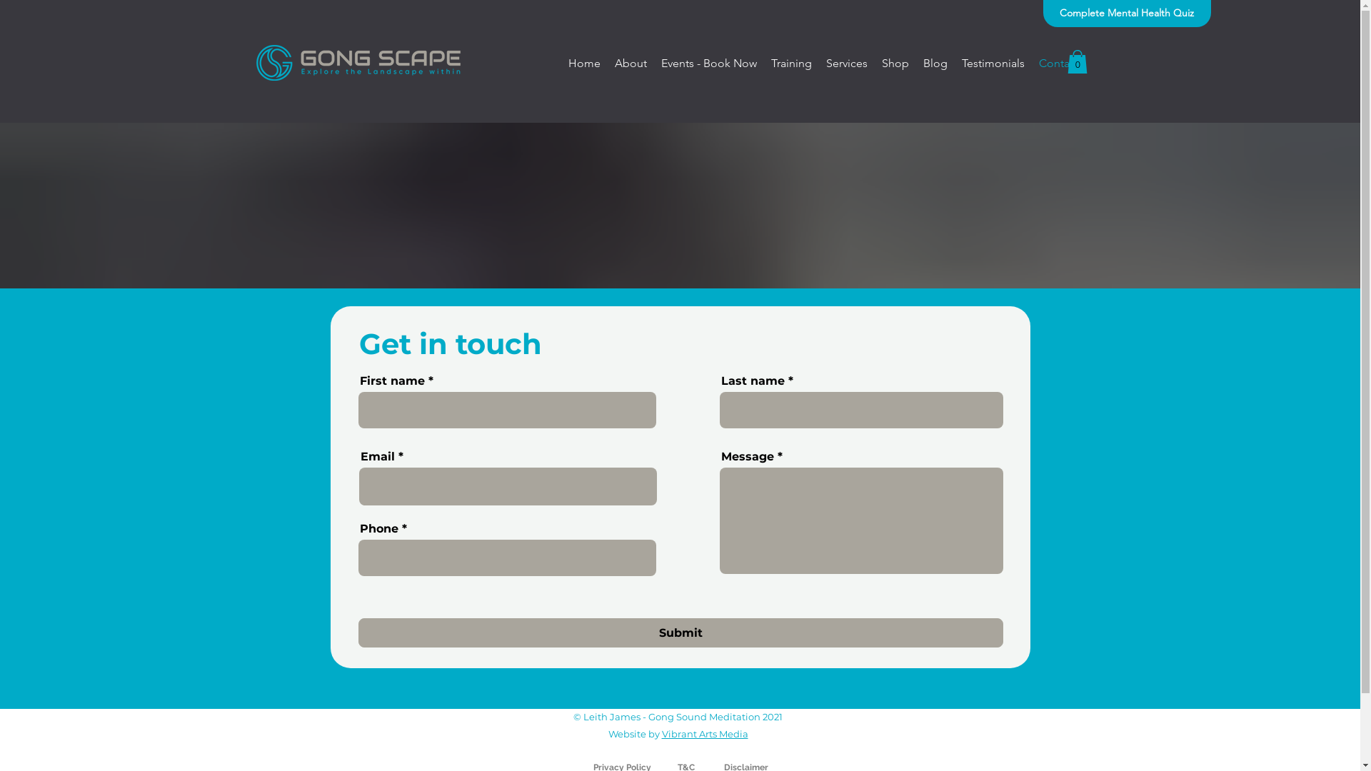 Image resolution: width=1371 pixels, height=771 pixels. I want to click on Shop, so click(895, 66).